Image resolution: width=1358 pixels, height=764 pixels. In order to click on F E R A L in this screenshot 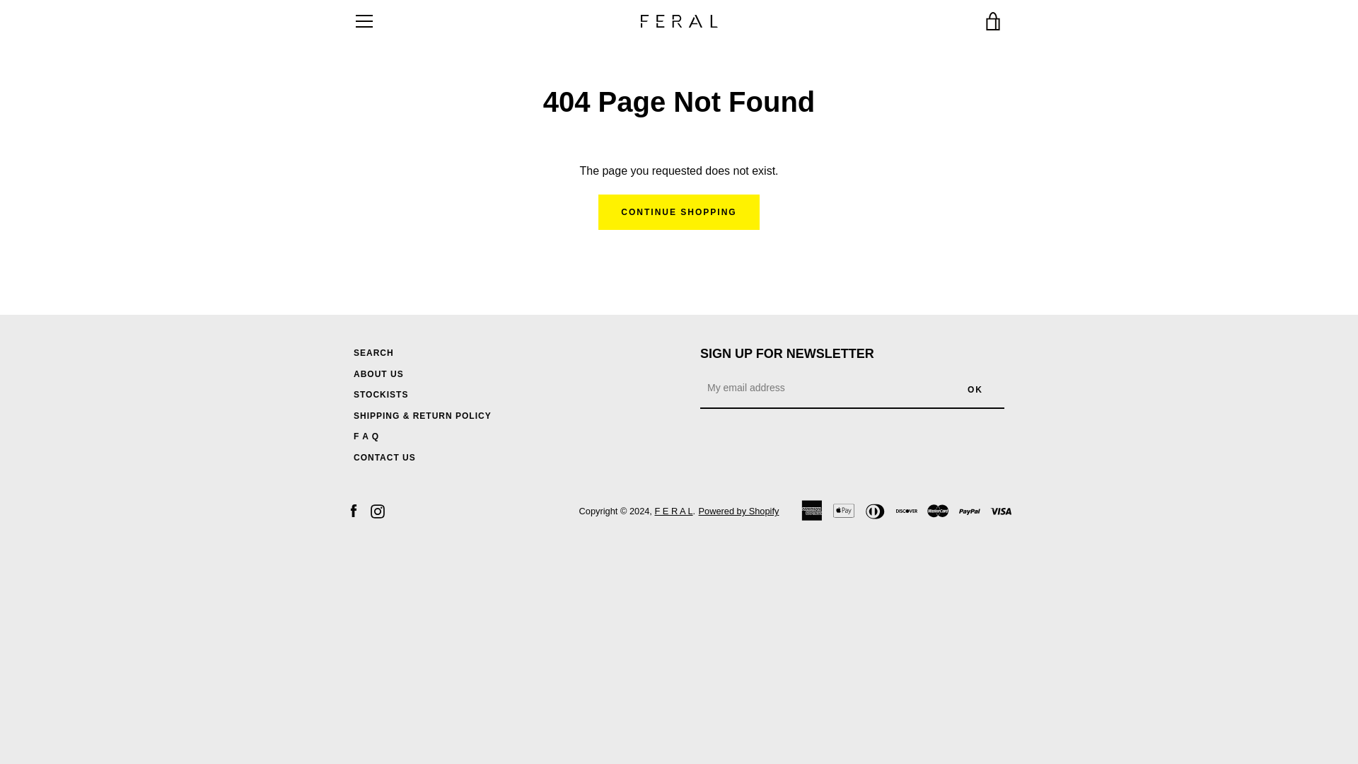, I will do `click(673, 511)`.